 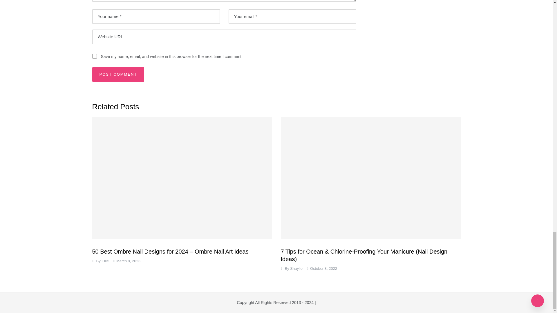 I want to click on Post Comment, so click(x=118, y=74).